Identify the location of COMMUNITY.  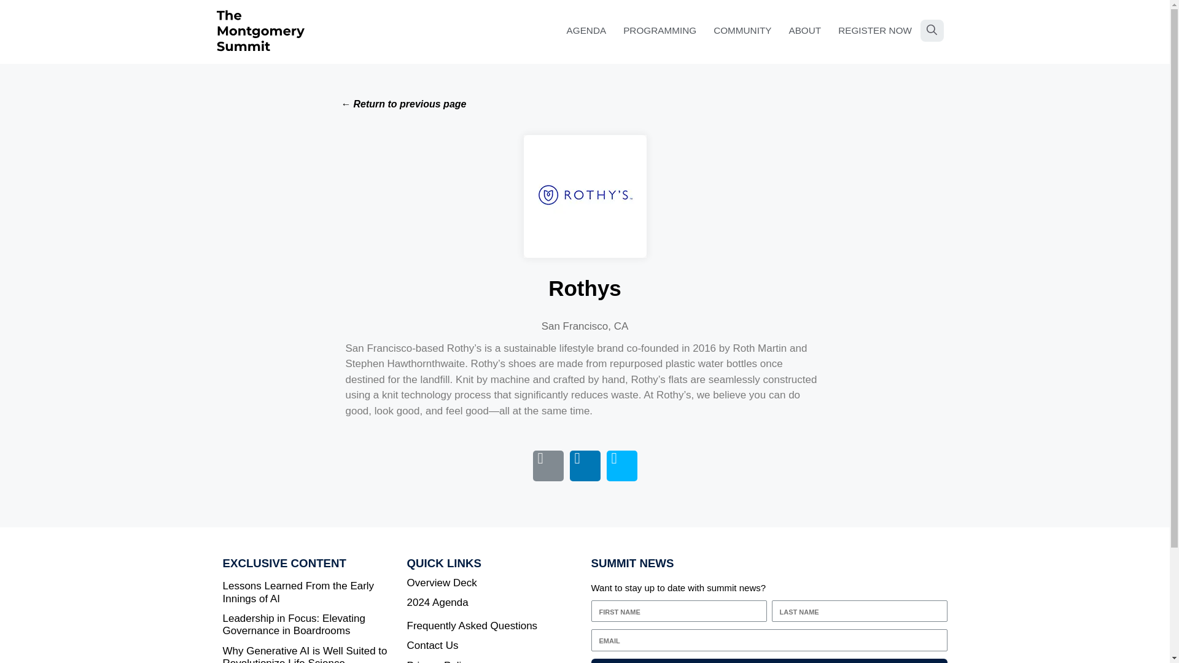
(742, 31).